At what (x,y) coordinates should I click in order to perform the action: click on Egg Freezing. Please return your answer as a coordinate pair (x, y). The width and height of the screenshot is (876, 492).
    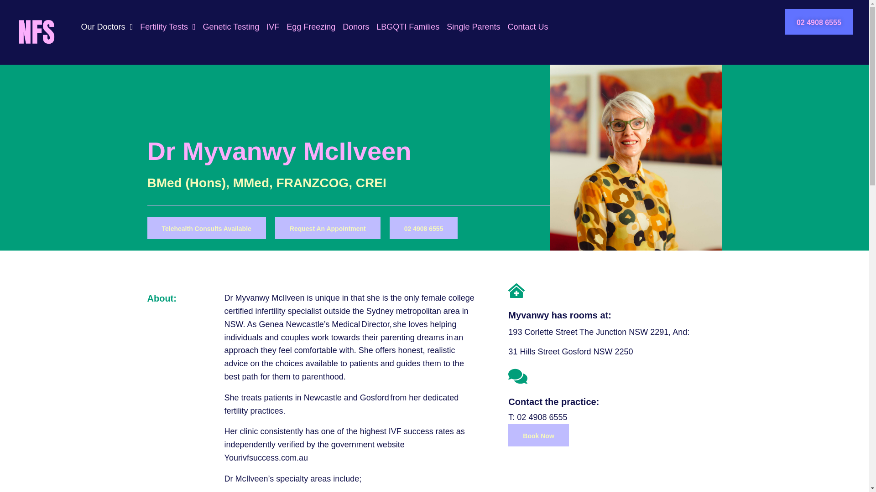
    Looking at the image, I should click on (311, 27).